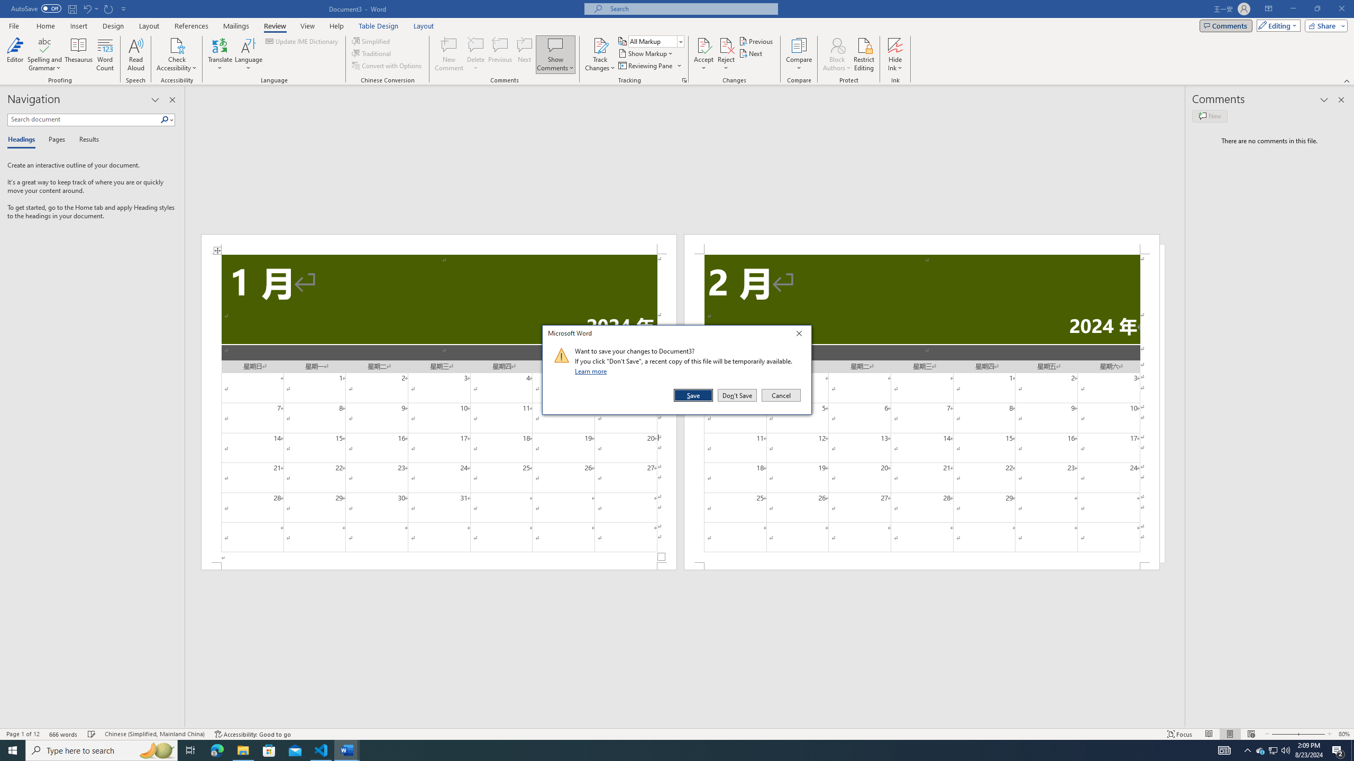  What do you see at coordinates (555, 54) in the screenshot?
I see `Show Comments` at bounding box center [555, 54].